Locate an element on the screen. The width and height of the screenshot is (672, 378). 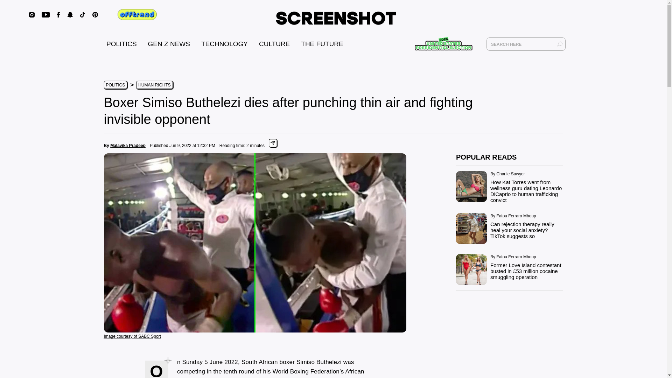
HUMAN RIGHTS is located at coordinates (154, 85).